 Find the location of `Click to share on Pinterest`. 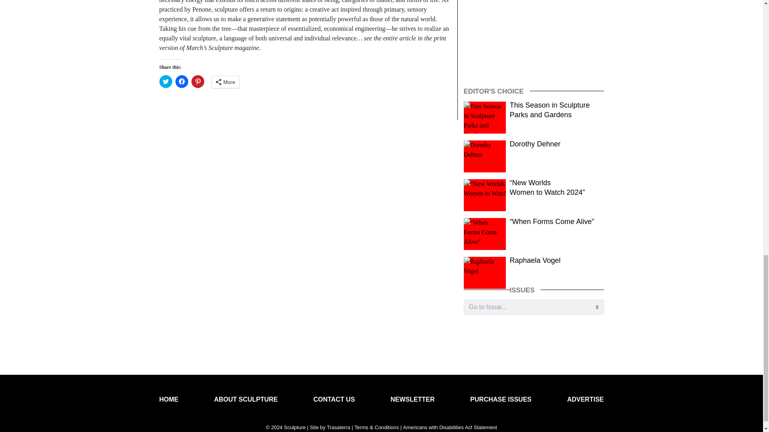

Click to share on Pinterest is located at coordinates (198, 82).